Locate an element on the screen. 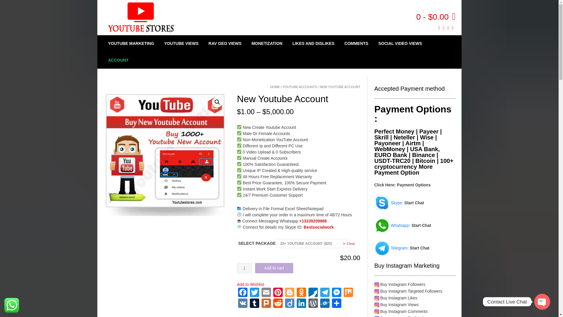 The width and height of the screenshot is (563, 317). Twitter is located at coordinates (255, 293).